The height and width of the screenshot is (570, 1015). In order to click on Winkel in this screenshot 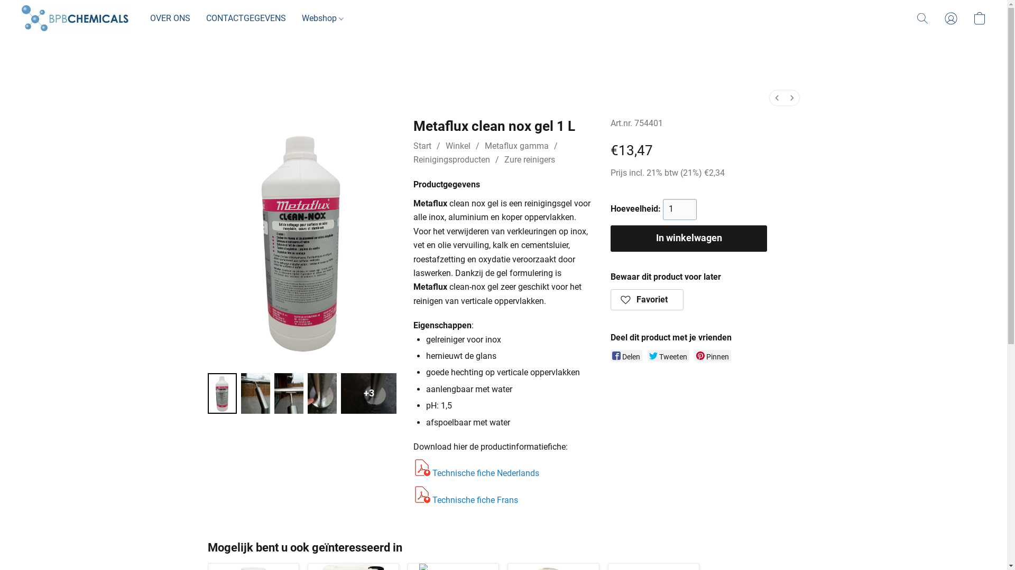, I will do `click(458, 146)`.